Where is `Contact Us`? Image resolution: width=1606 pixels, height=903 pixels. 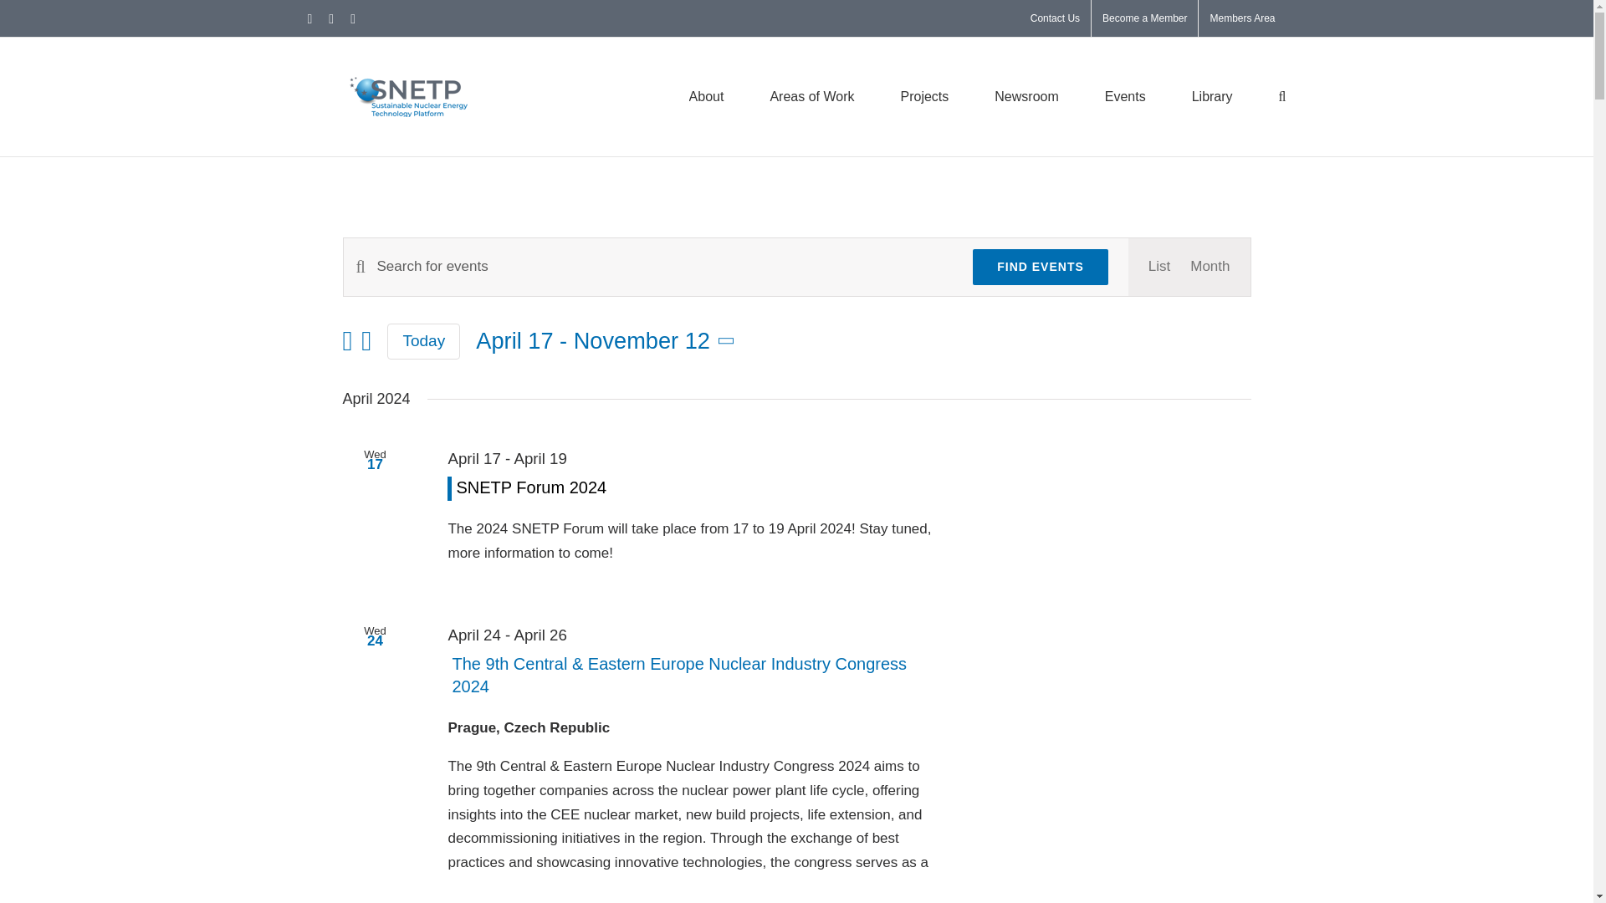 Contact Us is located at coordinates (1055, 18).